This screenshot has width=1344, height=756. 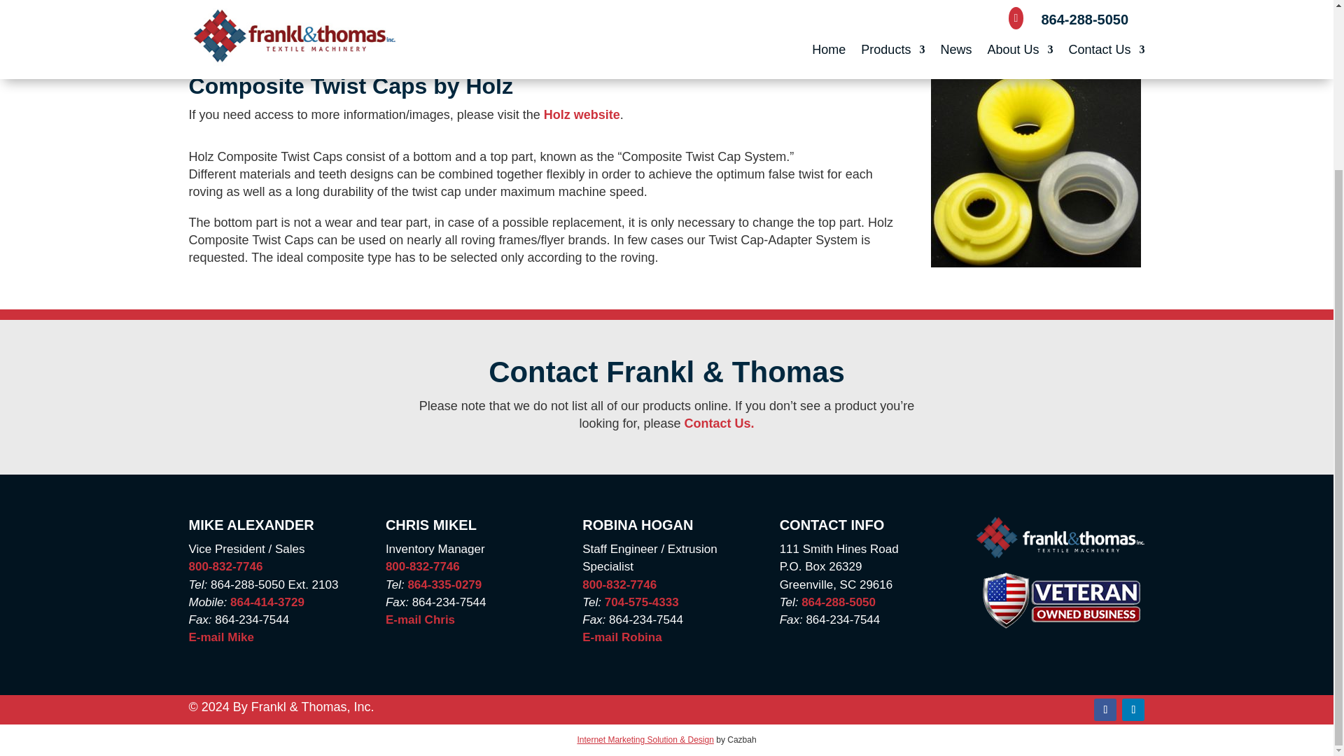 What do you see at coordinates (267, 602) in the screenshot?
I see `864-414-3729` at bounding box center [267, 602].